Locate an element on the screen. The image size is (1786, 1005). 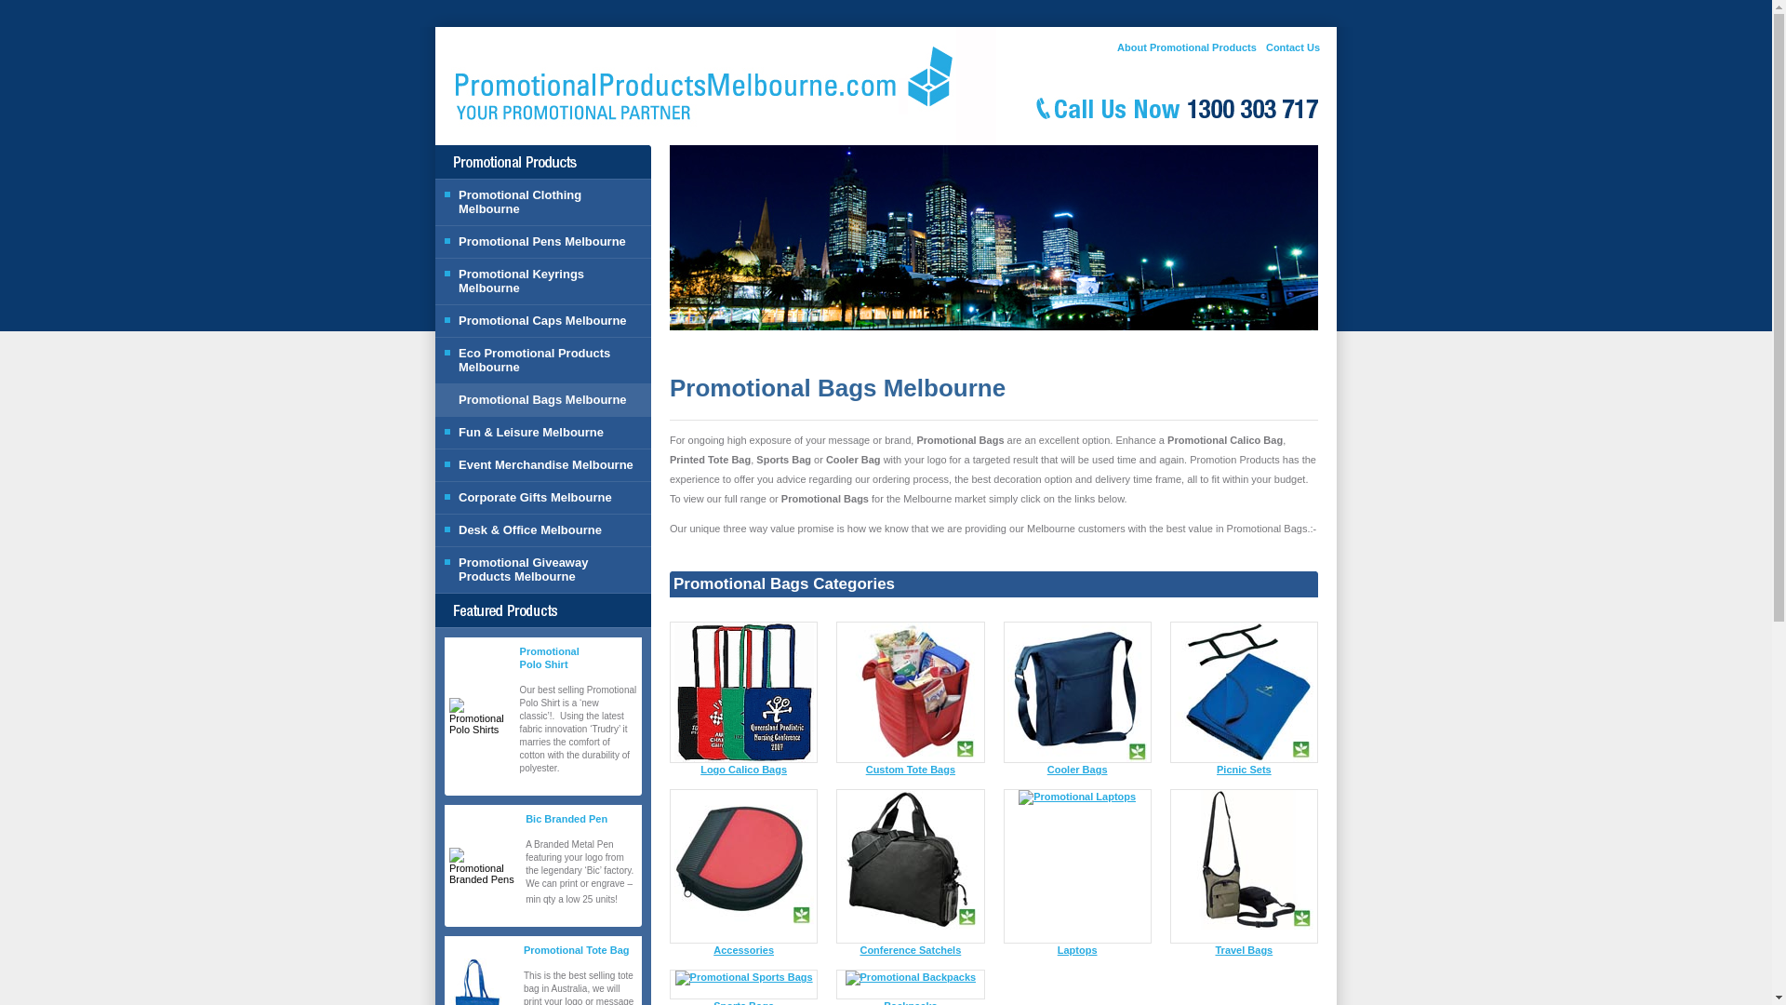
Eco Promotional Products Melbourne is located at coordinates (543, 359).